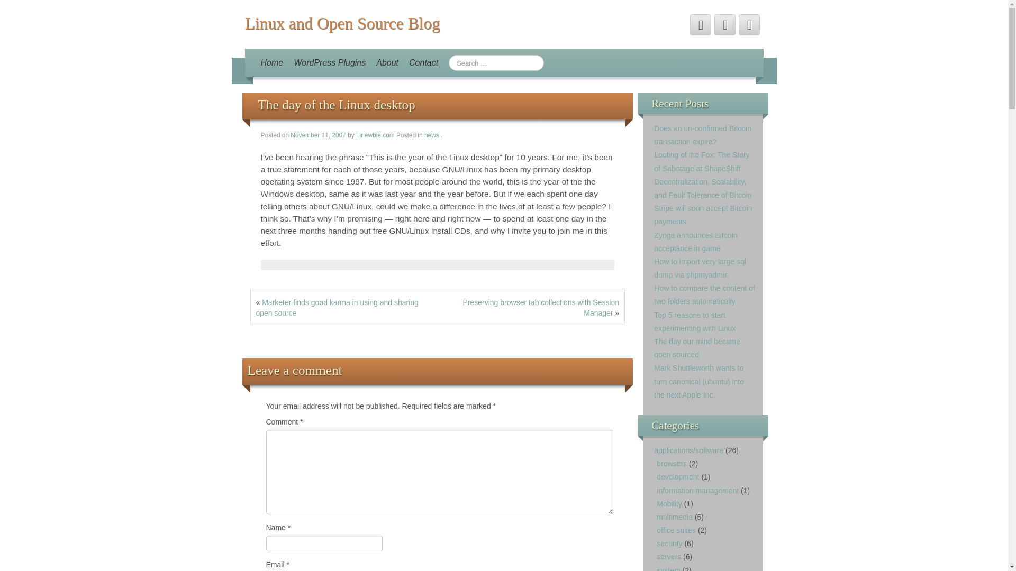 This screenshot has height=571, width=1016. Describe the element at coordinates (337, 105) in the screenshot. I see `Permalink to The day of the Linux desktop` at that location.